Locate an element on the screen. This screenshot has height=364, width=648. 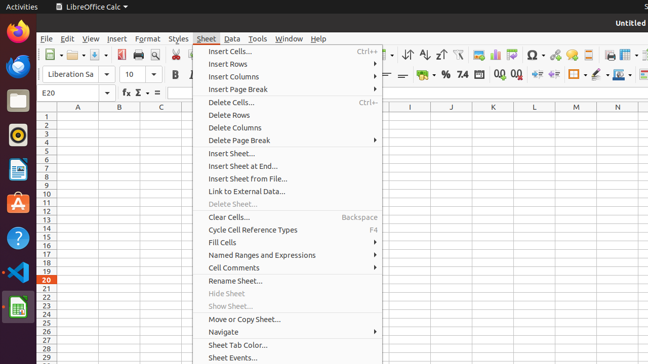
Delete Columns is located at coordinates (288, 127).